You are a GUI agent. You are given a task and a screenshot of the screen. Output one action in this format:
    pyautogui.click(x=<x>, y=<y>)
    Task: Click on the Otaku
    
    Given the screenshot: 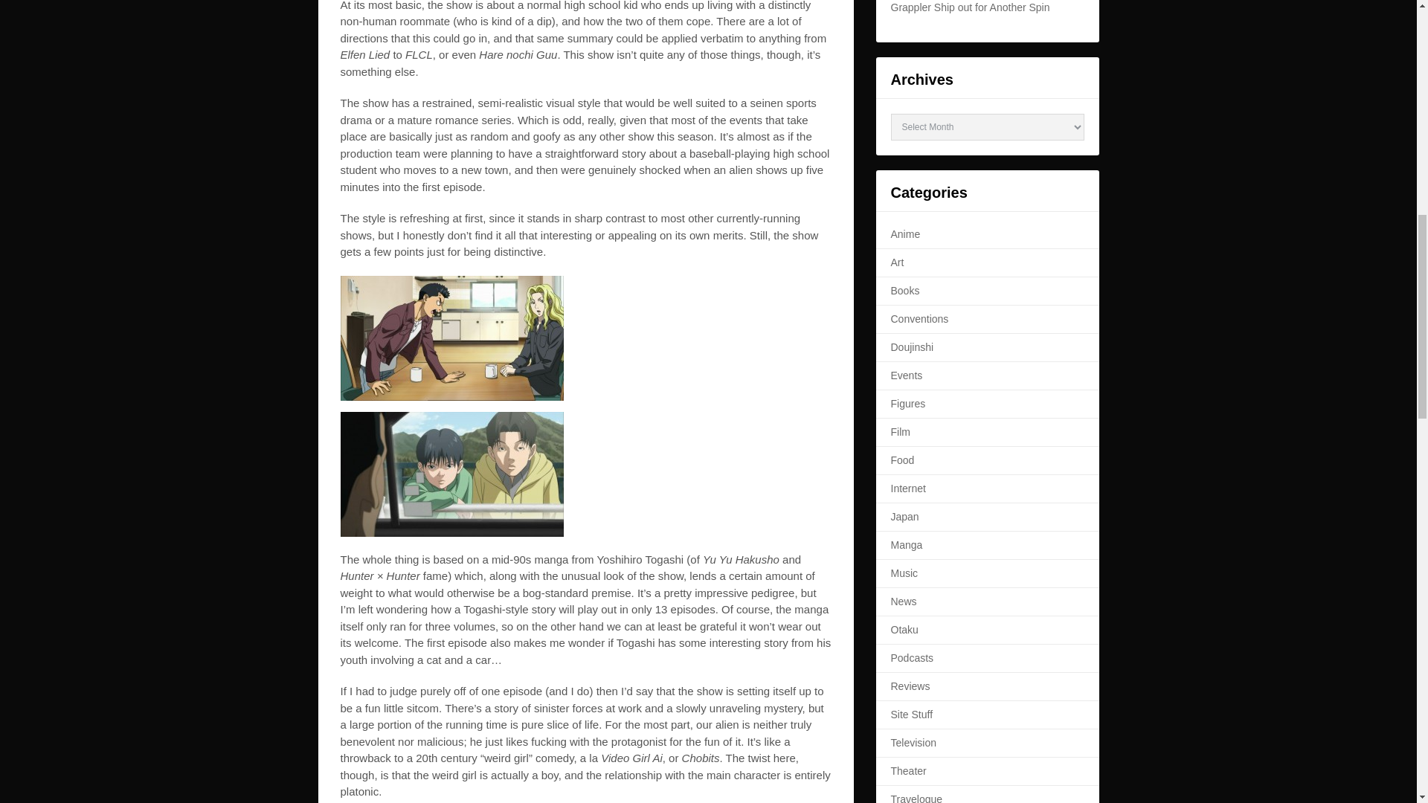 What is the action you would take?
    pyautogui.click(x=904, y=630)
    